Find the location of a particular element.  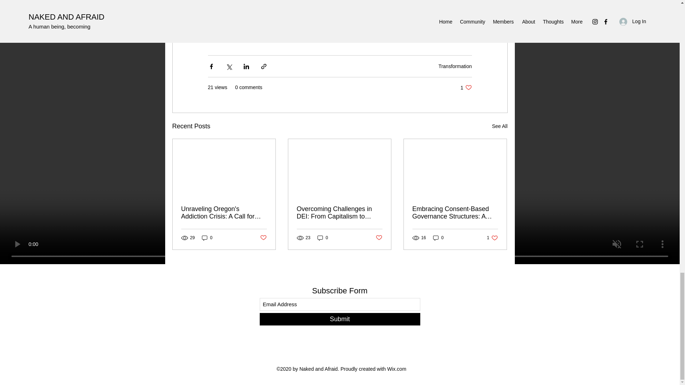

Post not marked as liked is located at coordinates (263, 238).